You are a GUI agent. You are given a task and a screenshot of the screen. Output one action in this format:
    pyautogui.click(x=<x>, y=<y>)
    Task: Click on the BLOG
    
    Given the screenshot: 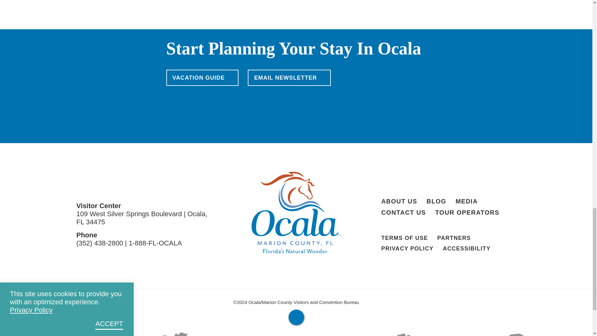 What is the action you would take?
    pyautogui.click(x=436, y=201)
    